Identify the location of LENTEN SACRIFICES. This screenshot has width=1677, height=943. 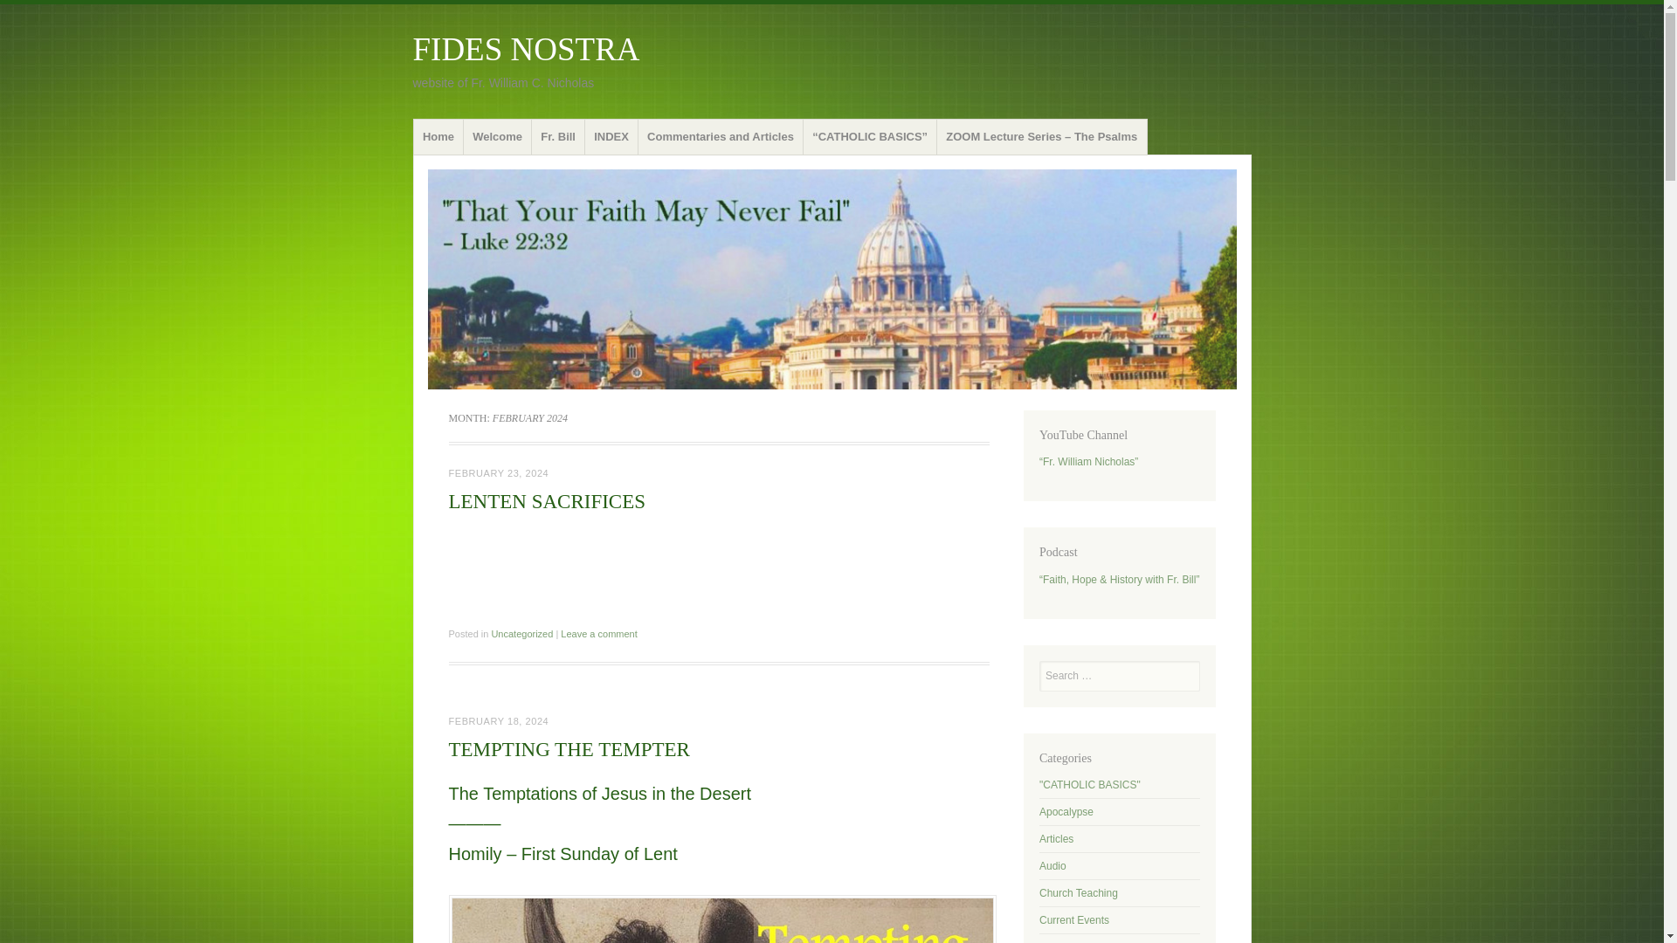
(547, 501).